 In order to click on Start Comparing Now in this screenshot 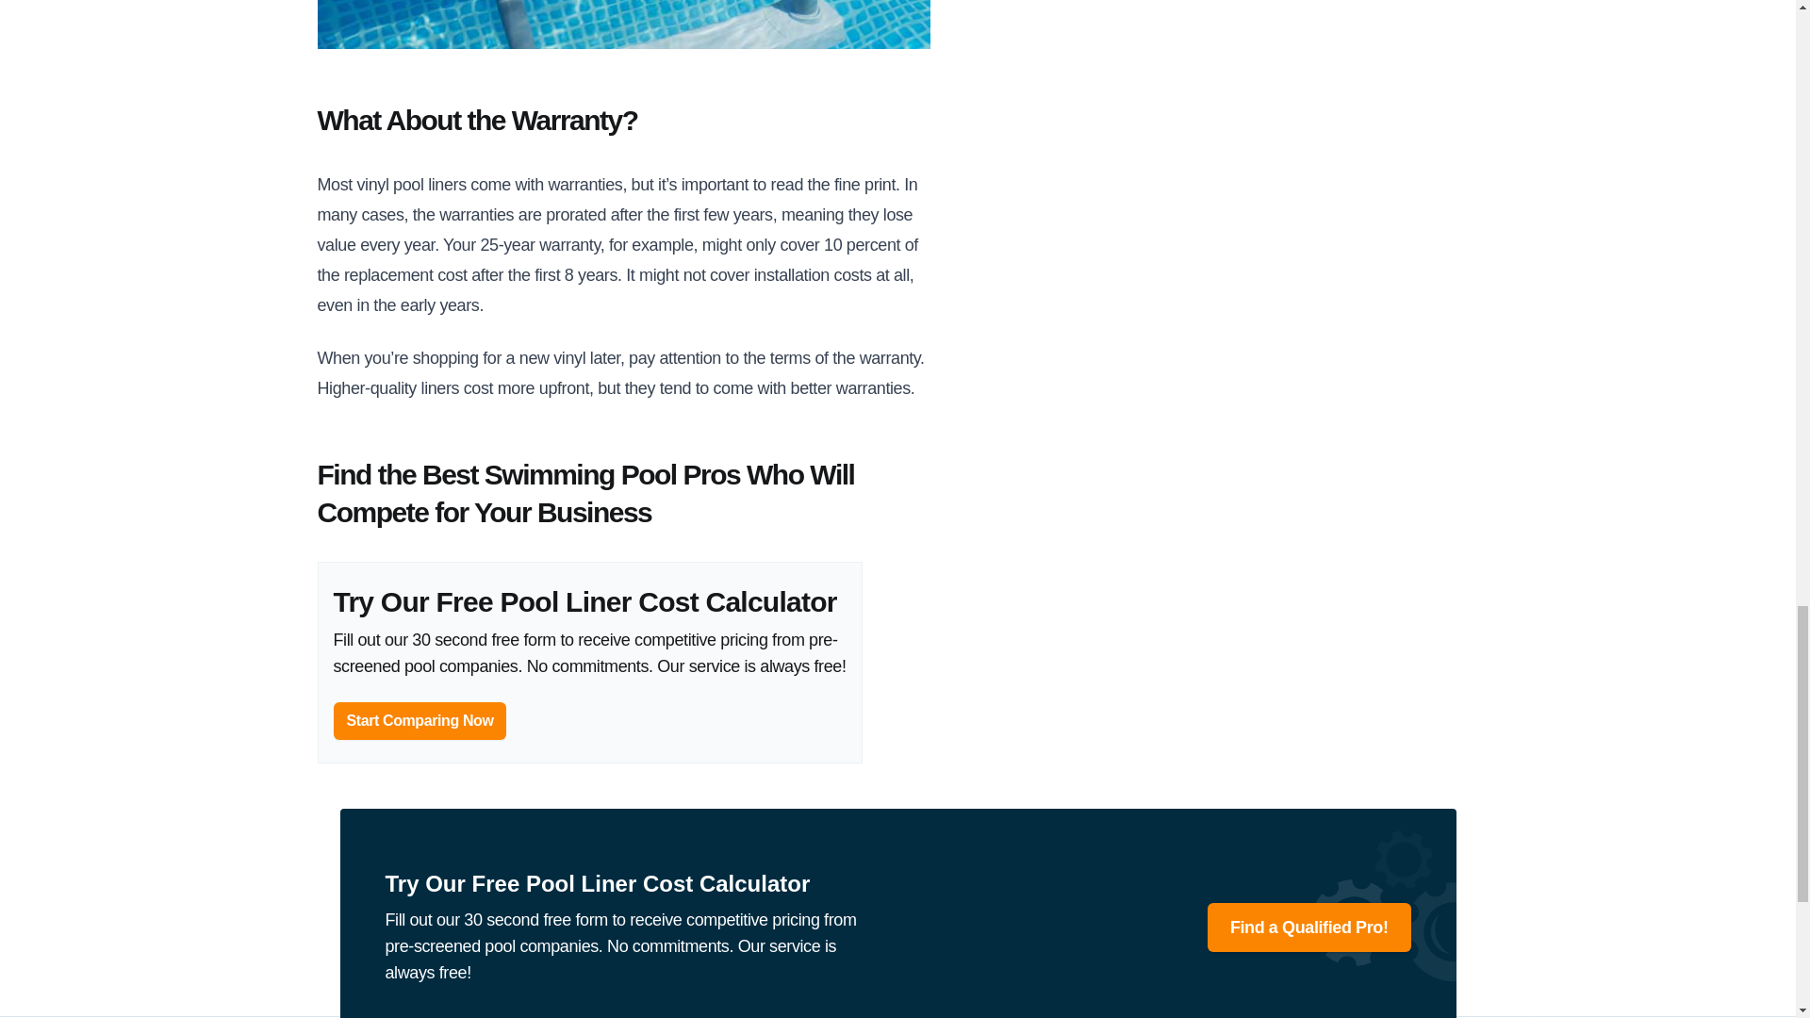, I will do `click(420, 721)`.